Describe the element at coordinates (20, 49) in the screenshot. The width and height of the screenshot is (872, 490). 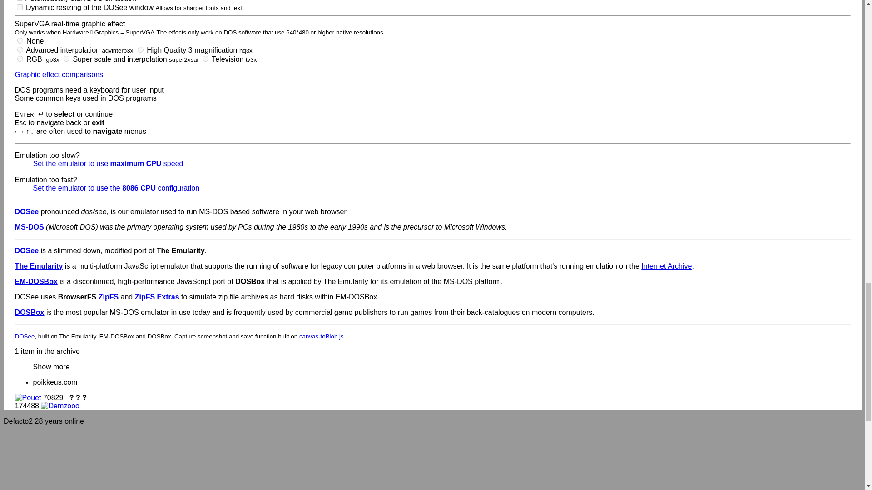
I see `advinterp3x` at that location.